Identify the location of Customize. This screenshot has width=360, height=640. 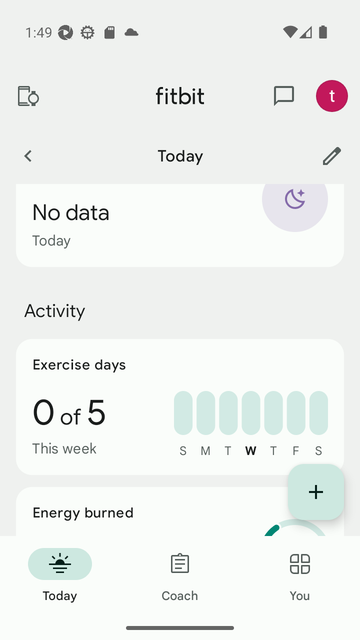
(332, 155).